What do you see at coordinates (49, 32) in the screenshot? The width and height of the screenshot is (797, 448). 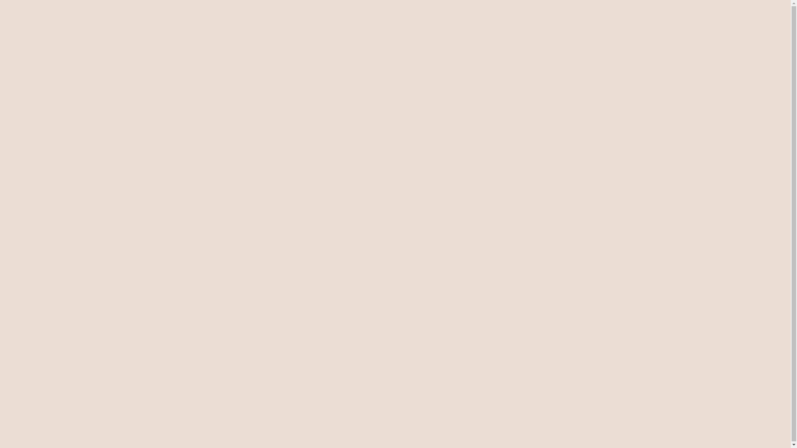 I see `HOME` at bounding box center [49, 32].